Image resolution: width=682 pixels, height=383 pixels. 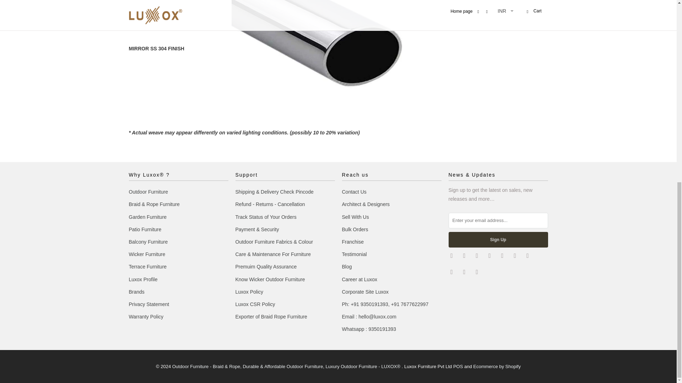 I want to click on Premuim Quality Assurance, so click(x=266, y=267).